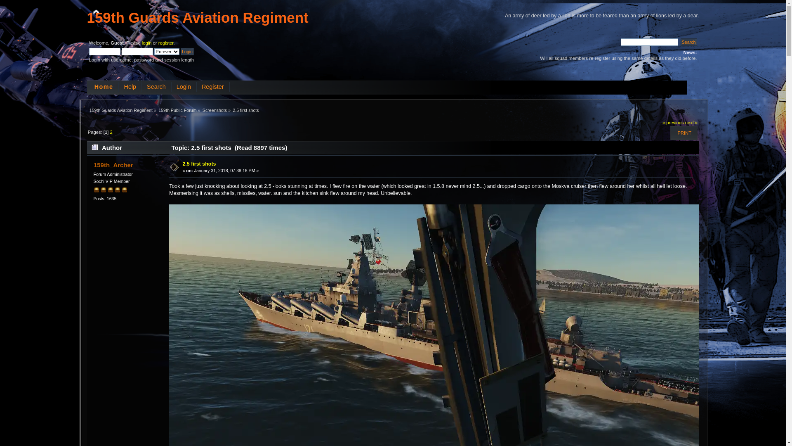 Image resolution: width=792 pixels, height=446 pixels. Describe the element at coordinates (684, 133) in the screenshot. I see `PRINT` at that location.